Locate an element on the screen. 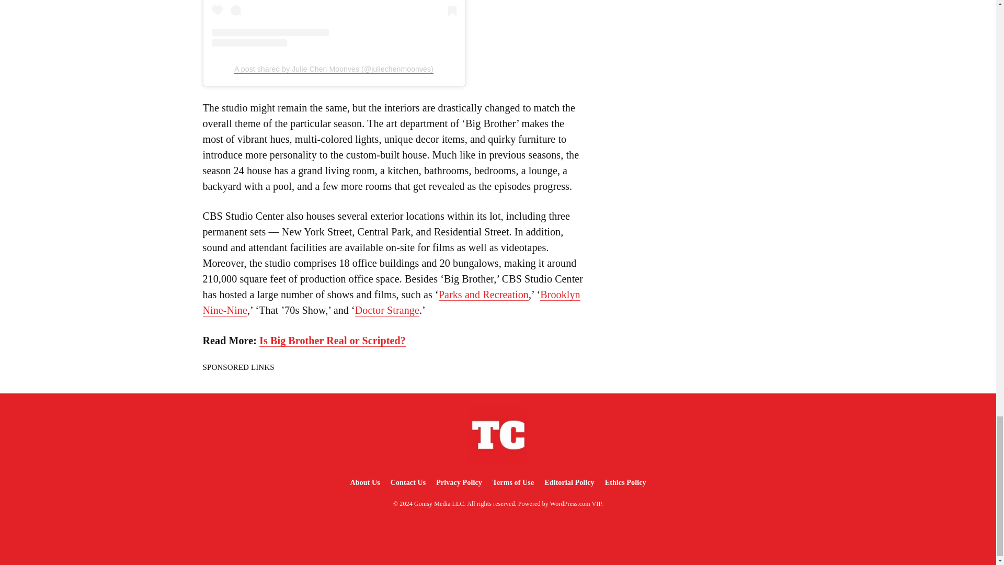  WordPress.com VIP is located at coordinates (576, 503).